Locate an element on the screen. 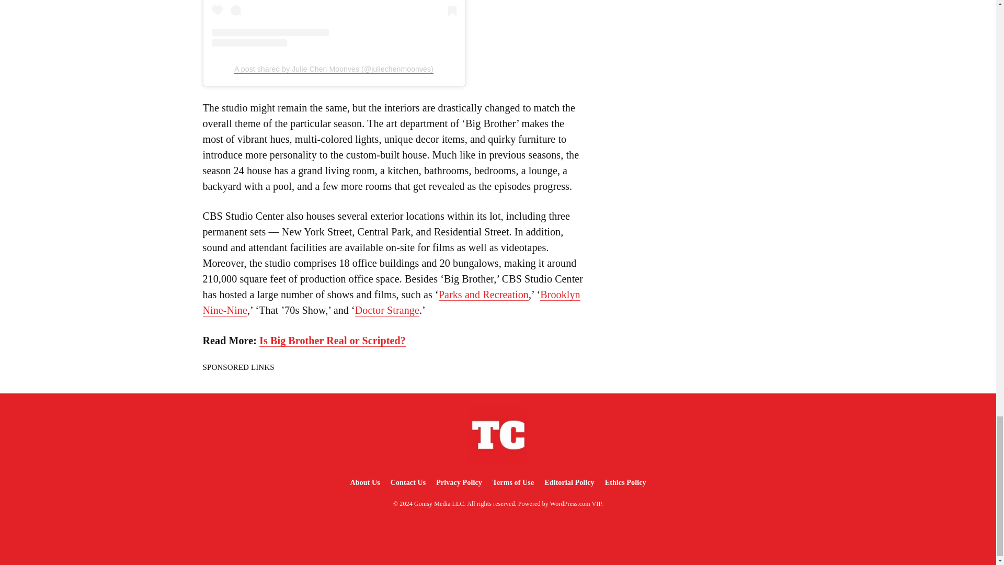  WordPress.com VIP is located at coordinates (576, 503).